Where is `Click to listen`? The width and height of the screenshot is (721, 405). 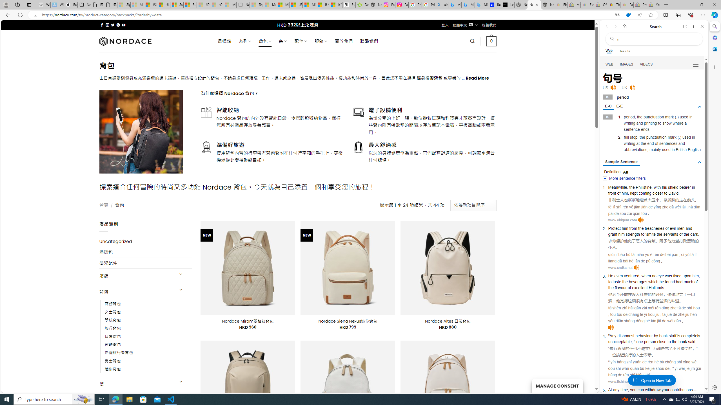
Click to listen is located at coordinates (643, 381).